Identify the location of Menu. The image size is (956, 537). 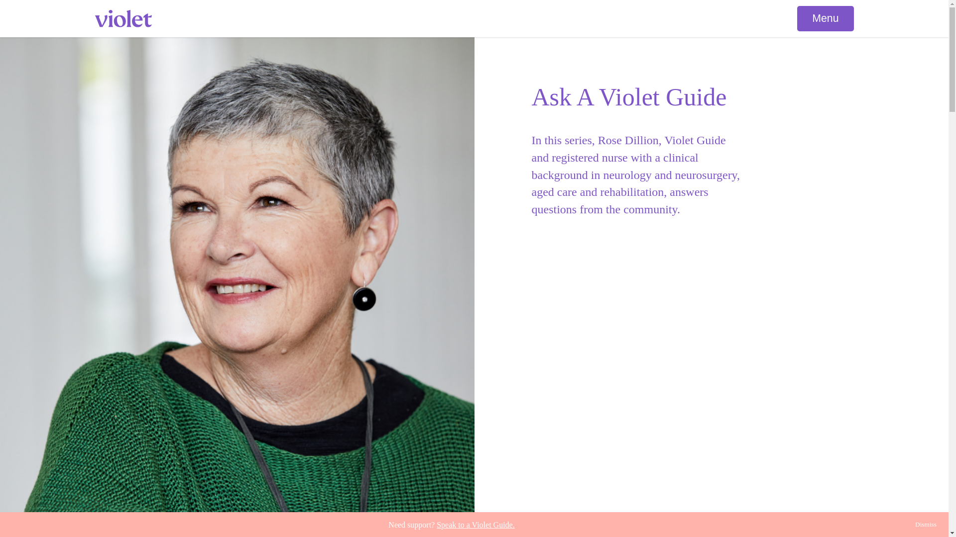
(826, 19).